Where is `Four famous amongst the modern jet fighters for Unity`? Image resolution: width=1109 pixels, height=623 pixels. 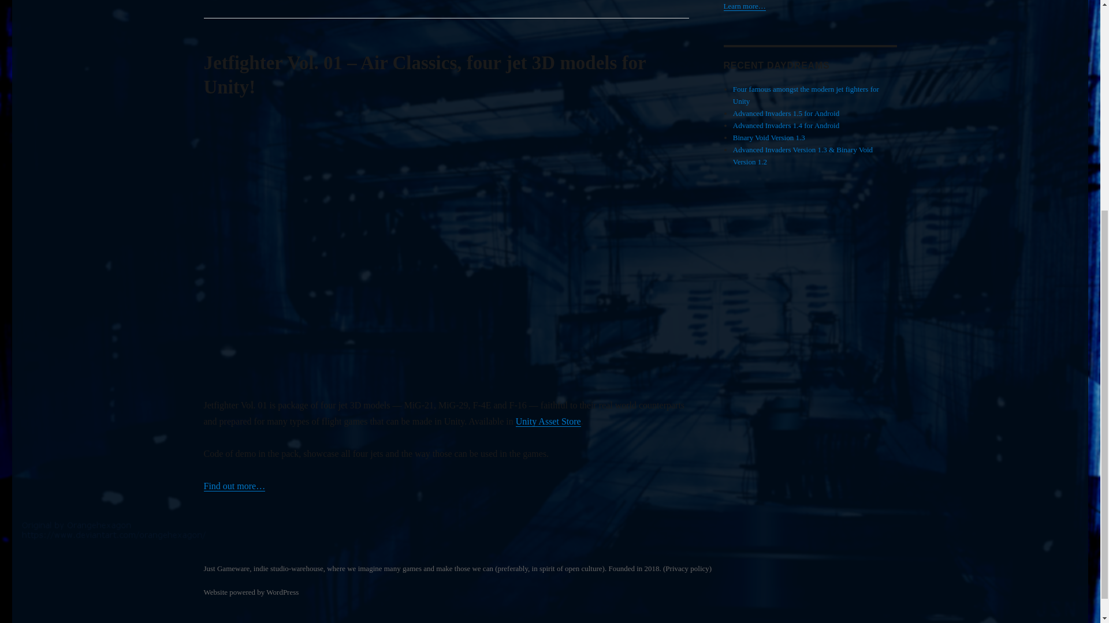 Four famous amongst the modern jet fighters for Unity is located at coordinates (806, 95).